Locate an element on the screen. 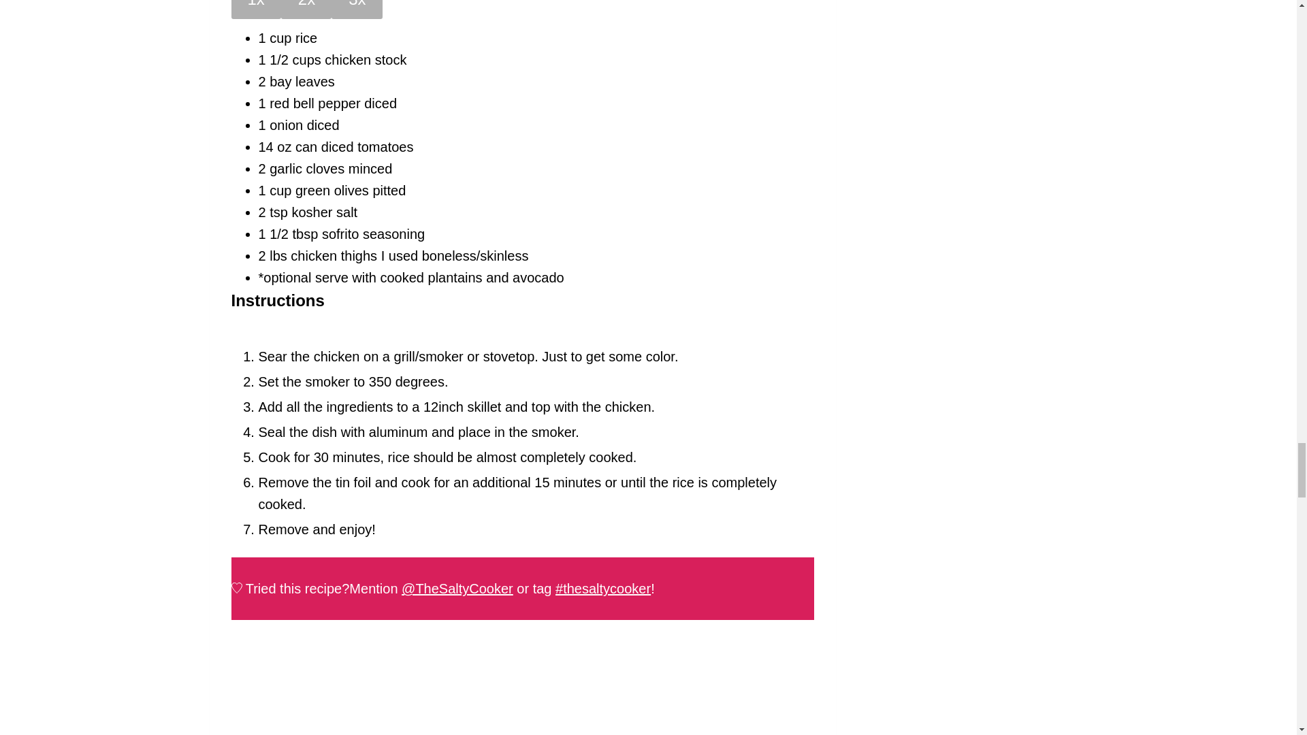  3x is located at coordinates (357, 10).